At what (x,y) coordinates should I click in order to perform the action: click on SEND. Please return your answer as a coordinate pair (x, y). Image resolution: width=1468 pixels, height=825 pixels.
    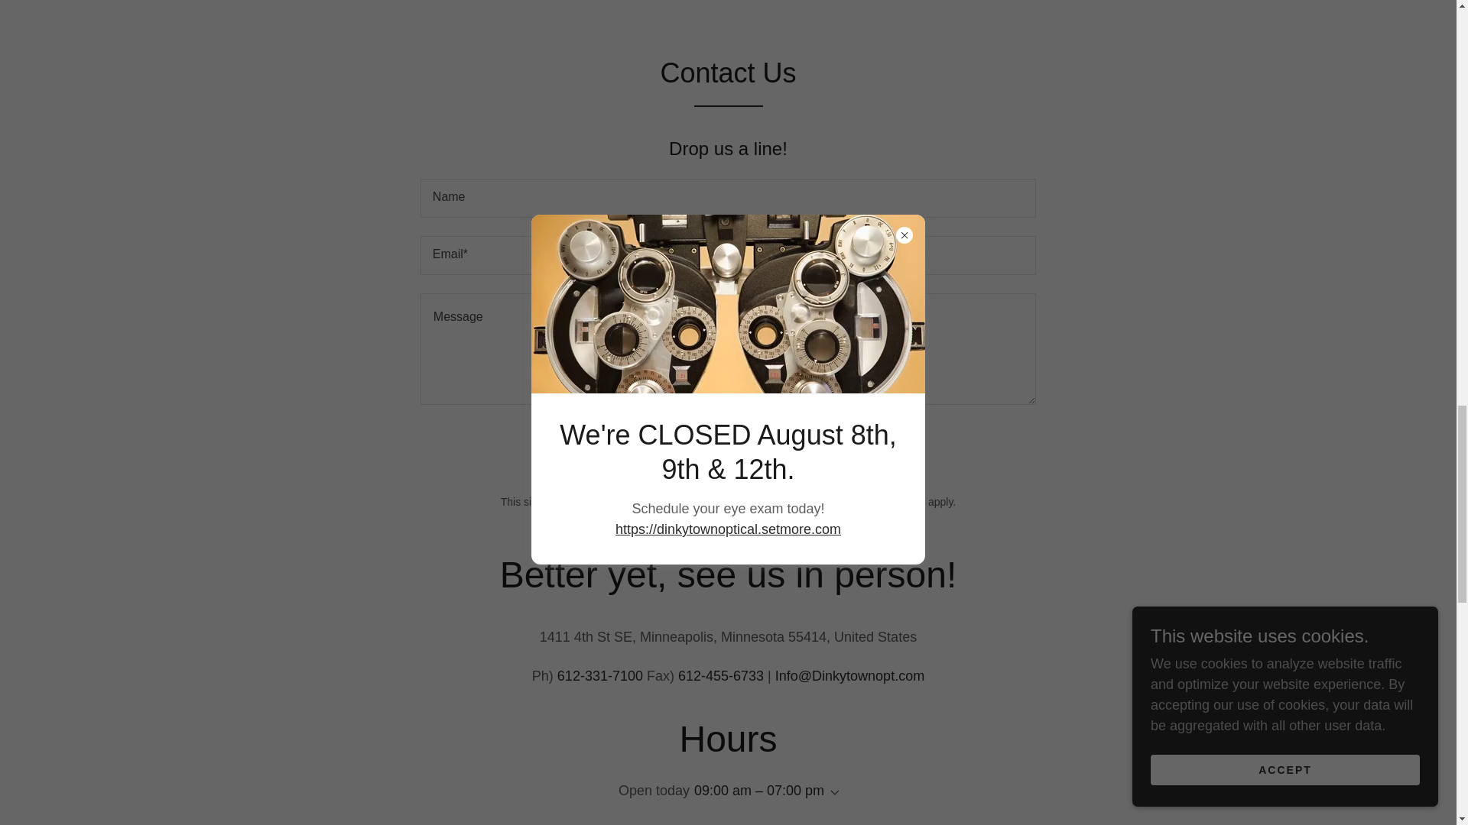
    Looking at the image, I should click on (728, 448).